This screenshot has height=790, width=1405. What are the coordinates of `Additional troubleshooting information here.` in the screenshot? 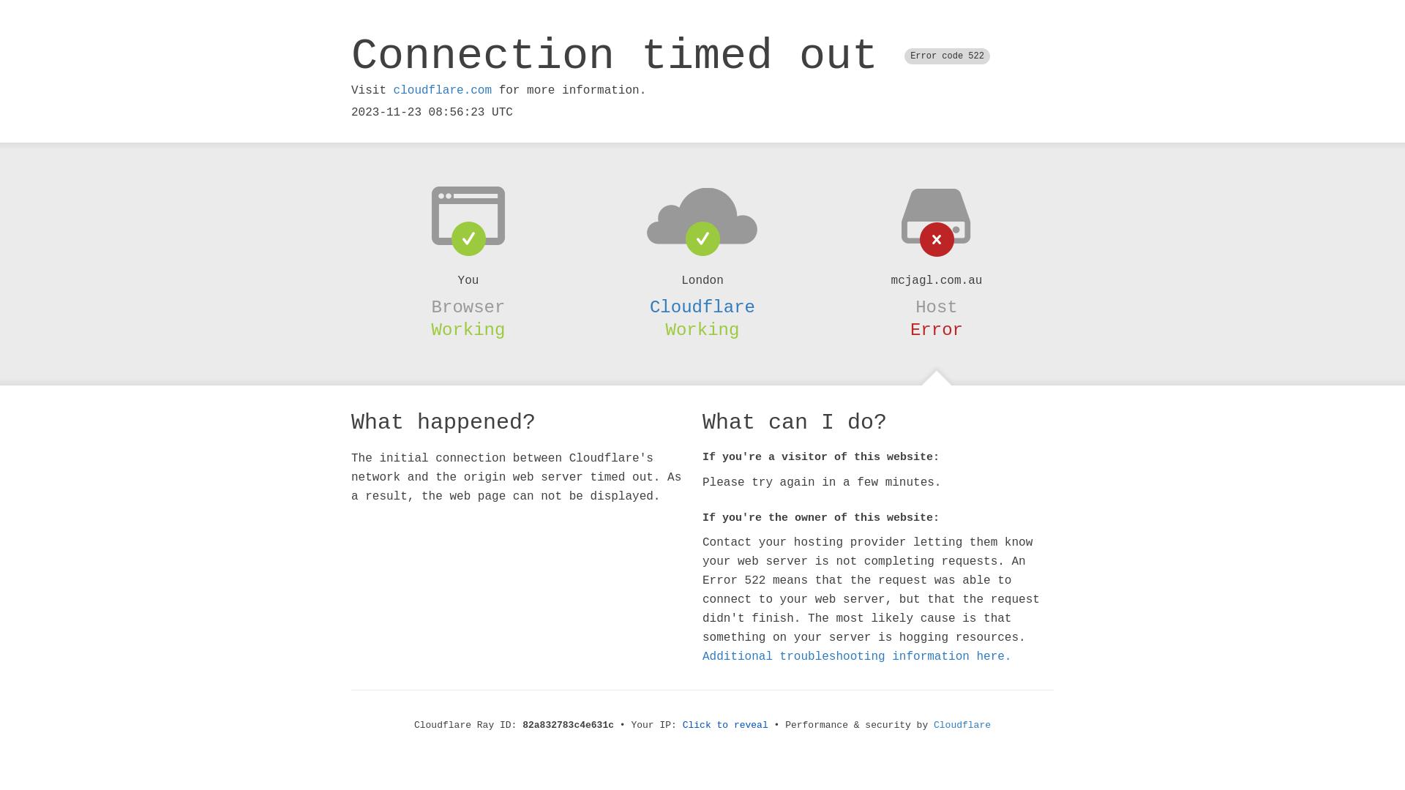 It's located at (857, 657).